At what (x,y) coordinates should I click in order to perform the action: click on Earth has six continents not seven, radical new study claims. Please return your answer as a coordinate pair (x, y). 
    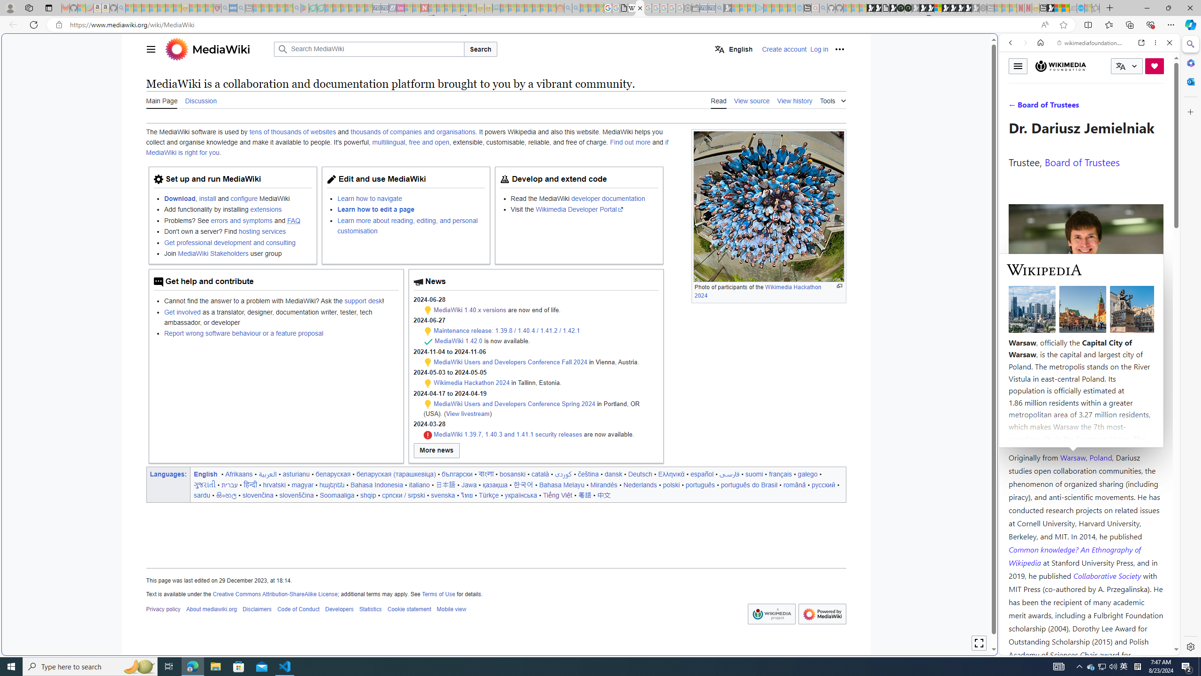
    Looking at the image, I should click on (1066, 8).